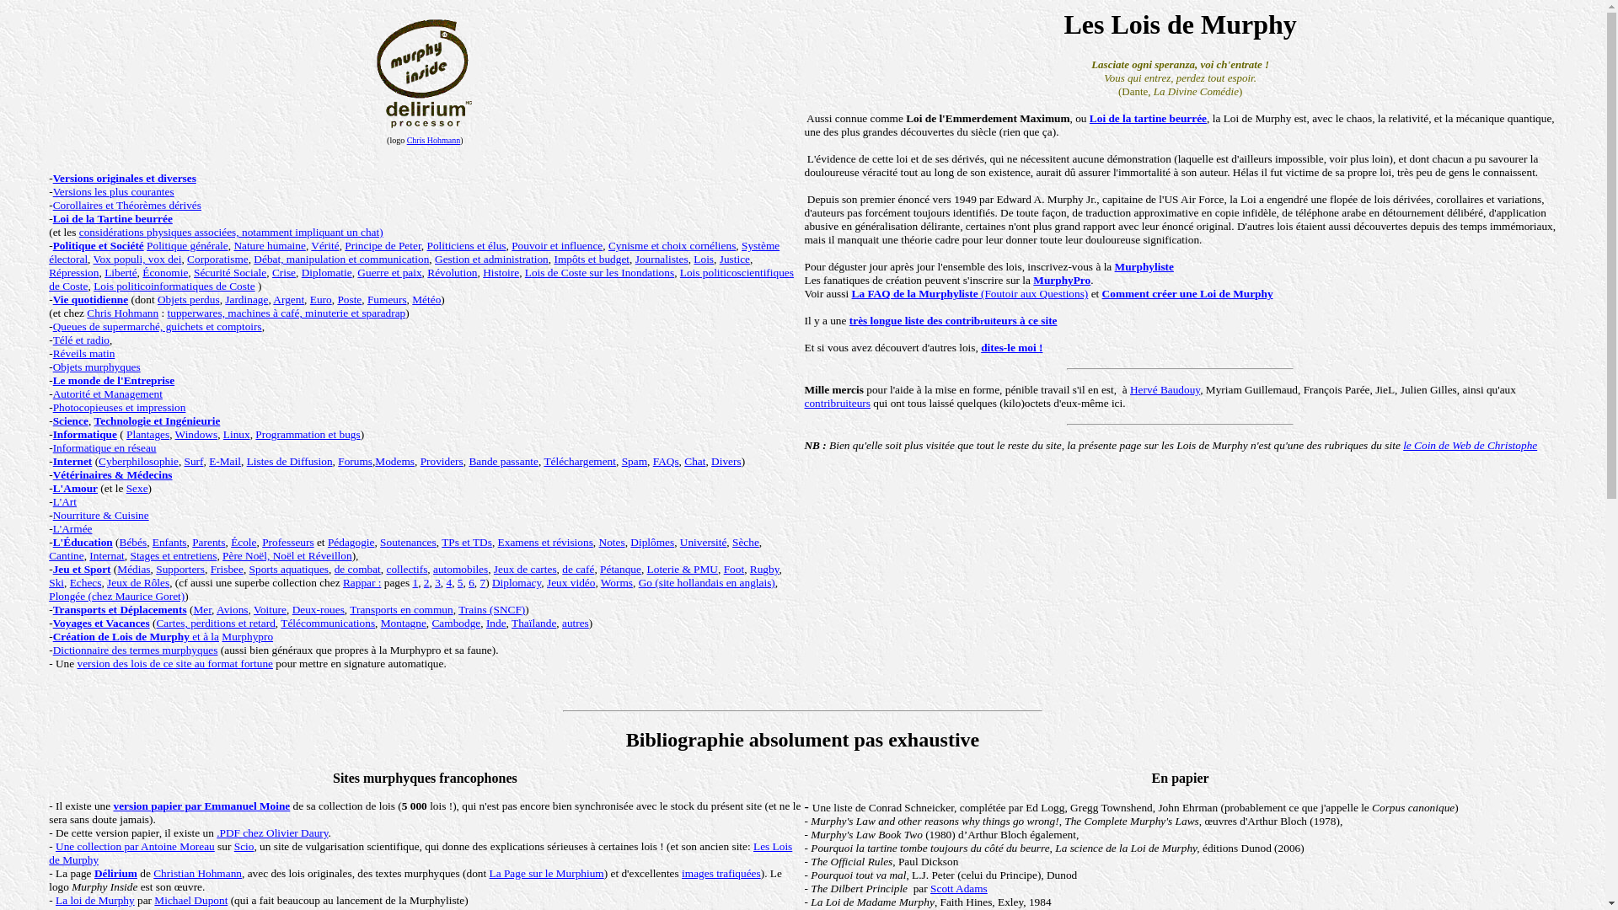  I want to click on Christian Hohmann, so click(197, 873).